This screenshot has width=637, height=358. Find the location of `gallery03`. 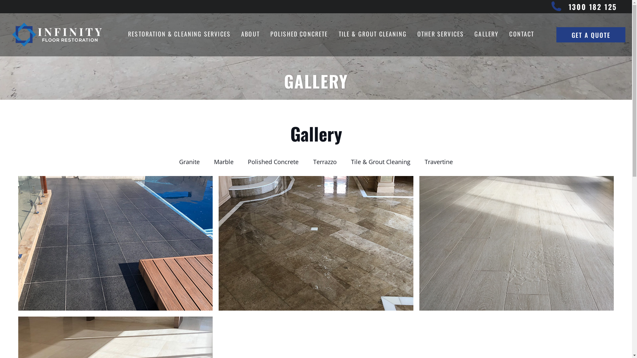

gallery03 is located at coordinates (517, 243).